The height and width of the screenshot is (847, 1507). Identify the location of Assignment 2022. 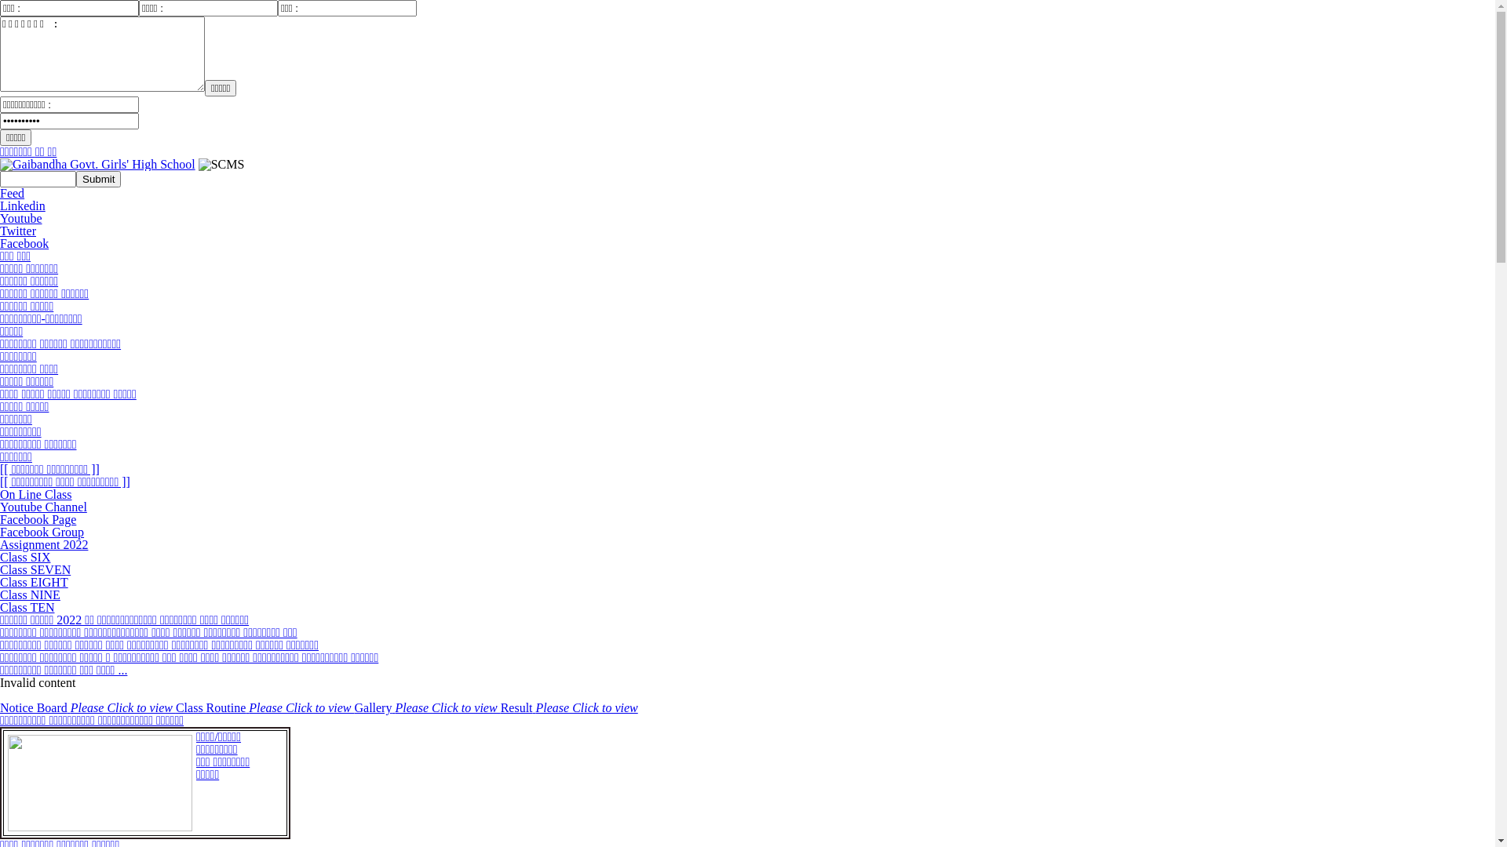
(44, 544).